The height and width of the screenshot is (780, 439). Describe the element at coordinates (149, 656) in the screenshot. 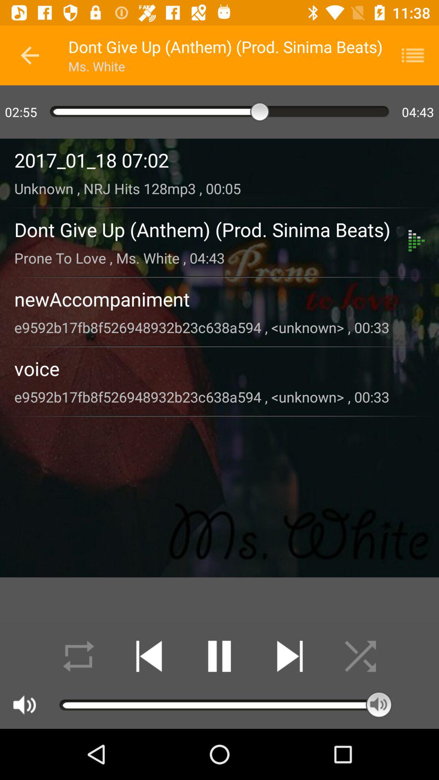

I see `last song` at that location.